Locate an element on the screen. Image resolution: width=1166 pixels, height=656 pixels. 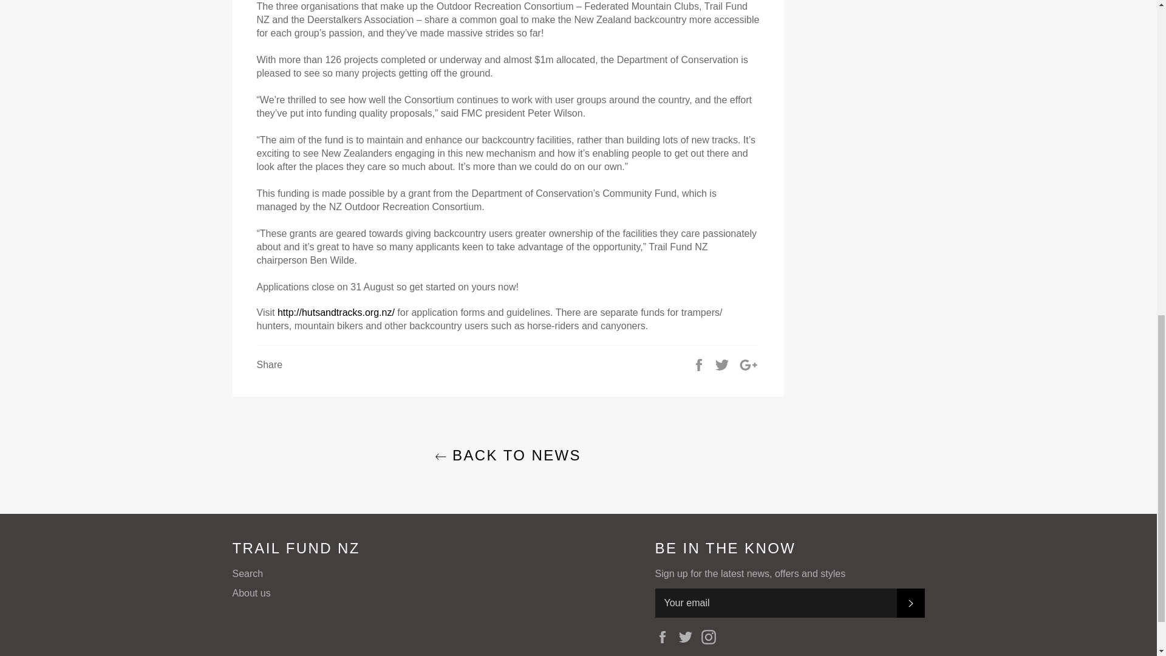
Trail Fund on Twitter is located at coordinates (689, 637).